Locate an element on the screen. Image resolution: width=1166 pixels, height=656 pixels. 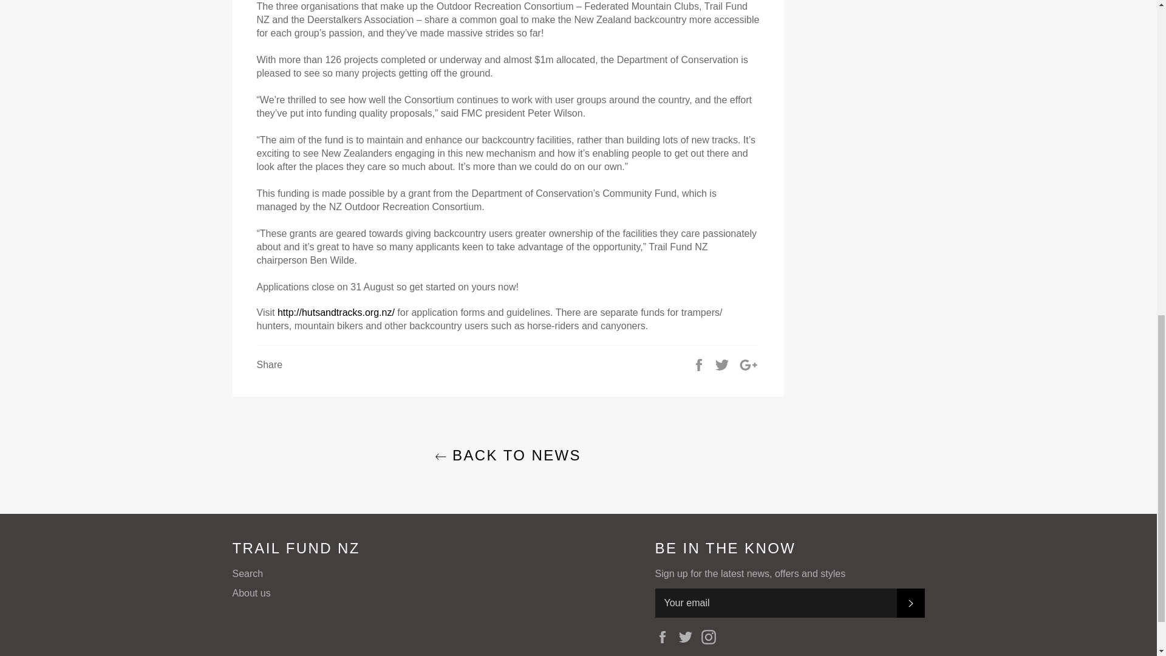
Trail Fund on Twitter is located at coordinates (689, 637).